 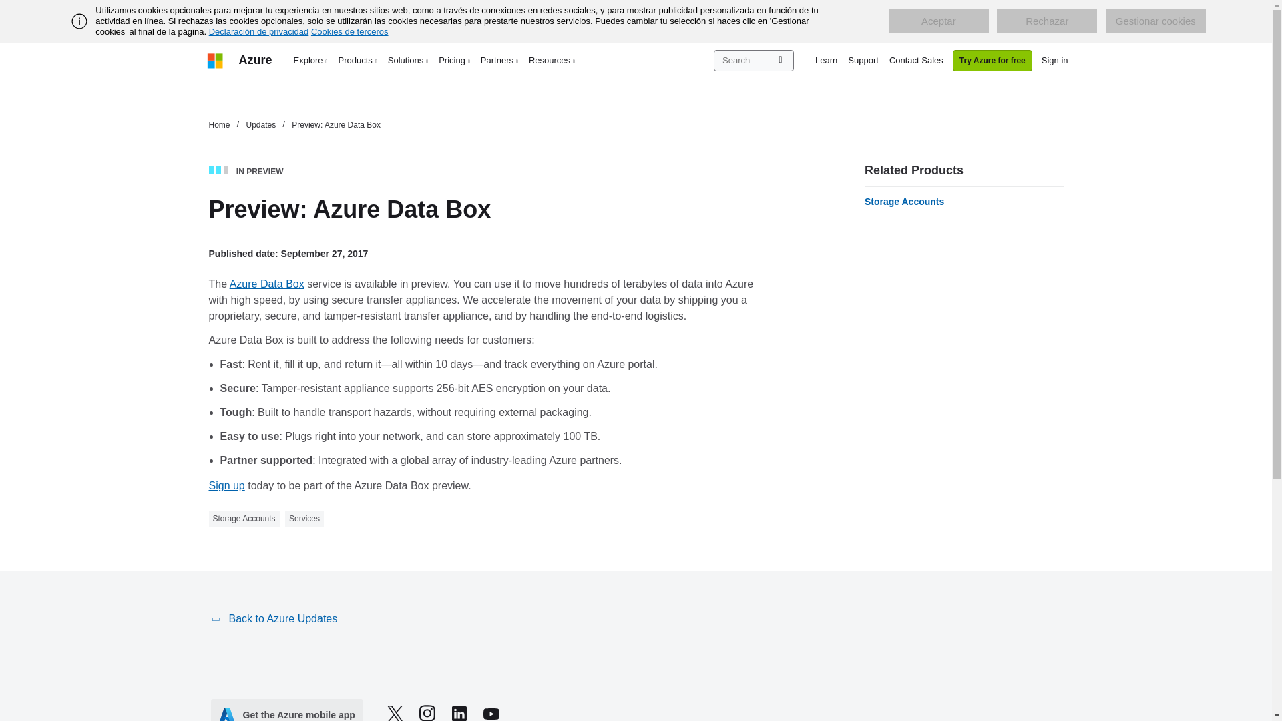 I want to click on Rechazar, so click(x=1047, y=21).